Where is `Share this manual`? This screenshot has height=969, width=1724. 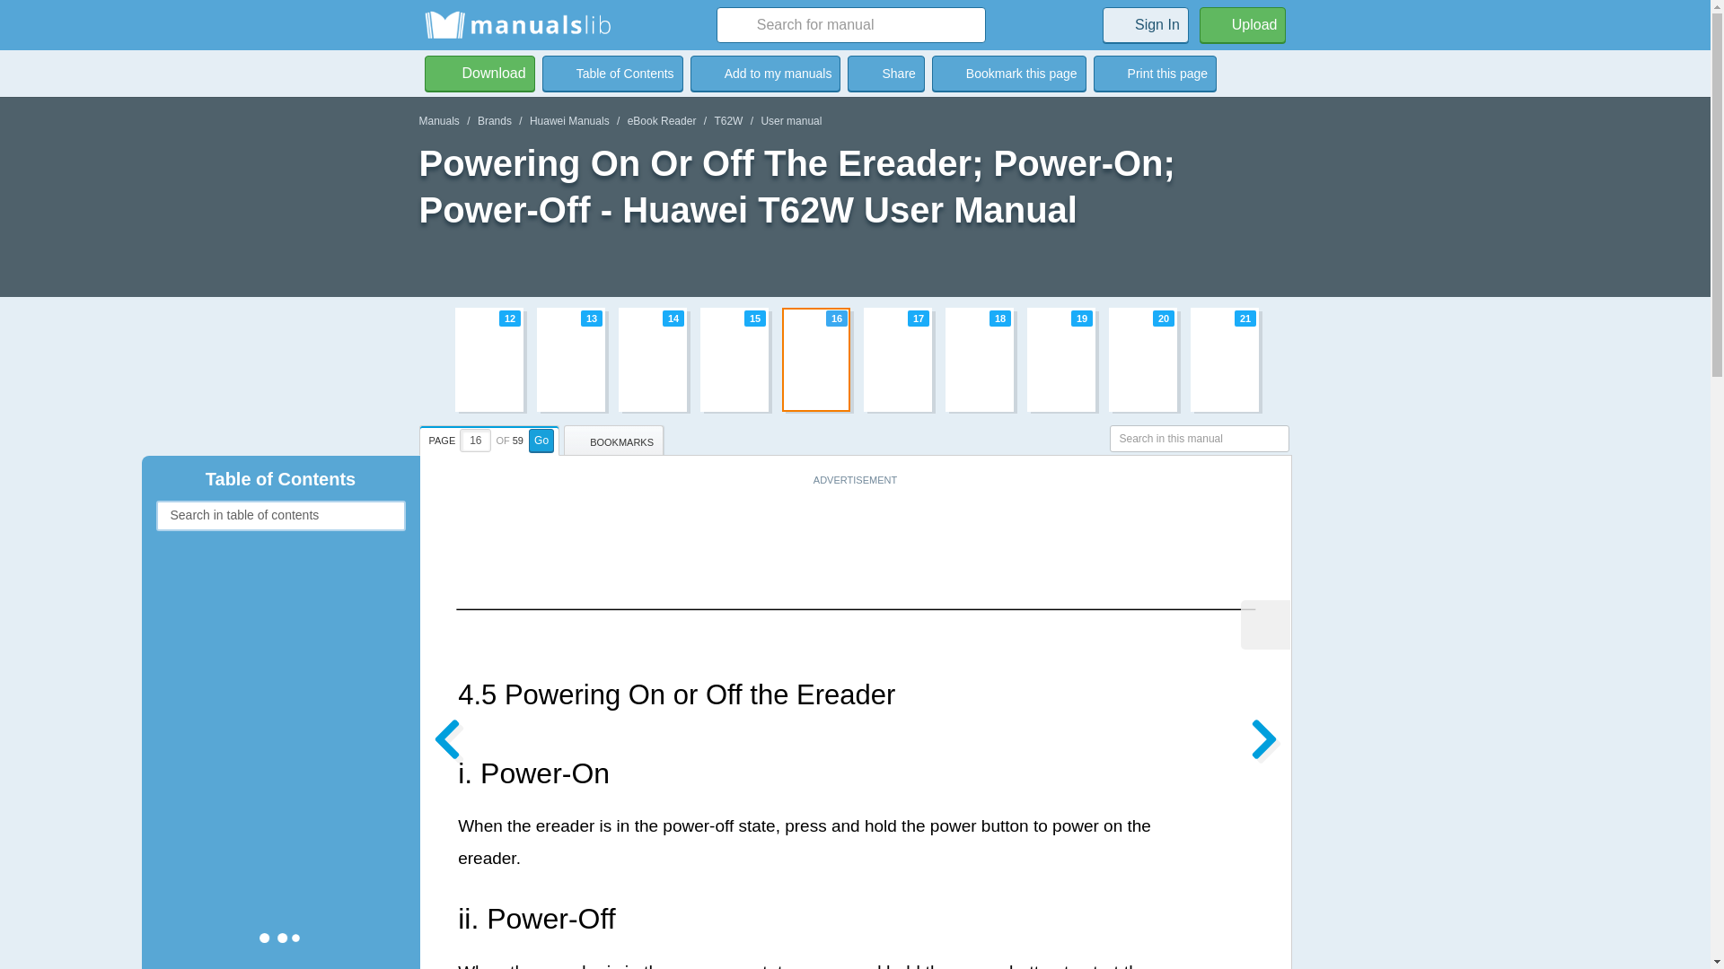 Share this manual is located at coordinates (885, 73).